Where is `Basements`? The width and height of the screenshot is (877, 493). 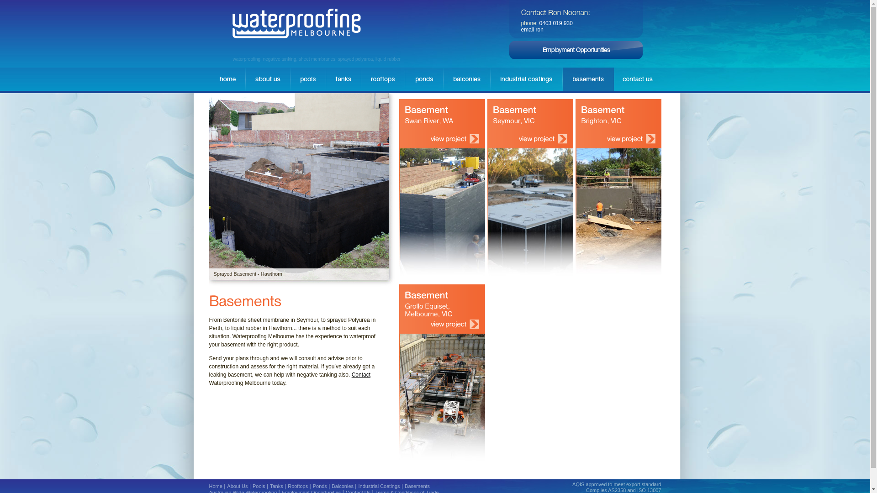 Basements is located at coordinates (417, 486).